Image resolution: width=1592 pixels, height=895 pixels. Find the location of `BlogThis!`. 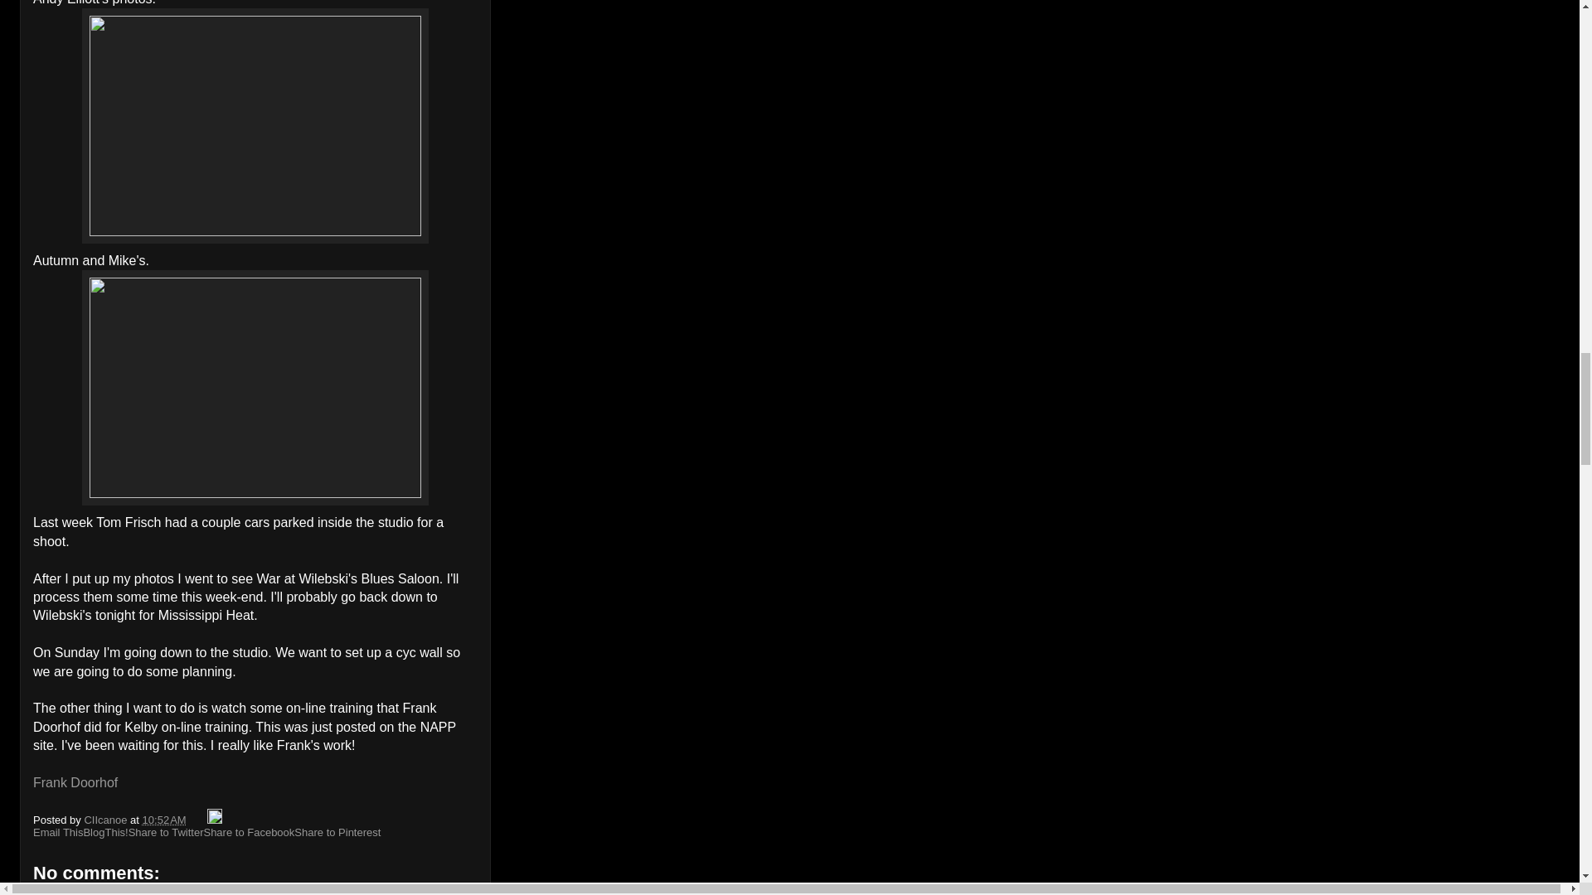

BlogThis! is located at coordinates (104, 832).